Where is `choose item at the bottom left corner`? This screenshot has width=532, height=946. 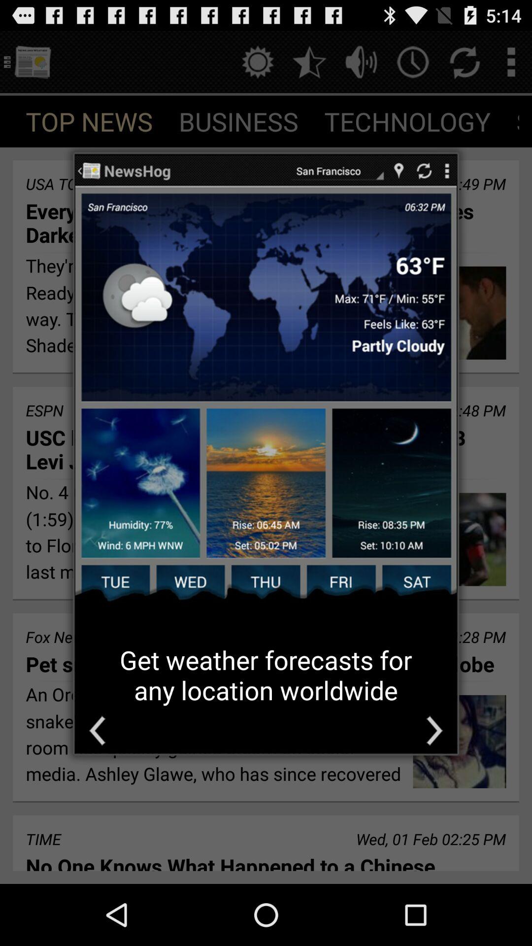 choose item at the bottom left corner is located at coordinates (97, 730).